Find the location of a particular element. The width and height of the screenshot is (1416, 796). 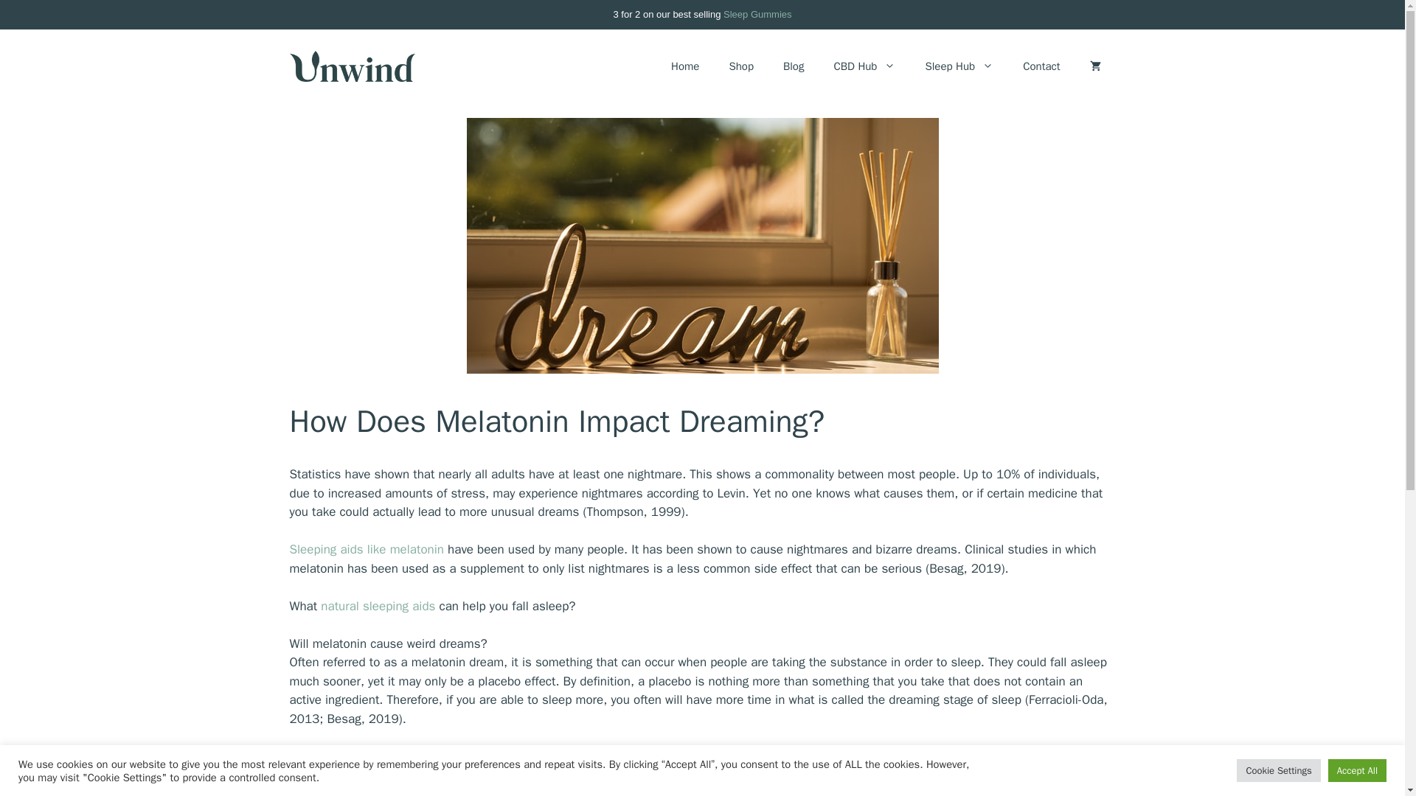

Home is located at coordinates (684, 66).